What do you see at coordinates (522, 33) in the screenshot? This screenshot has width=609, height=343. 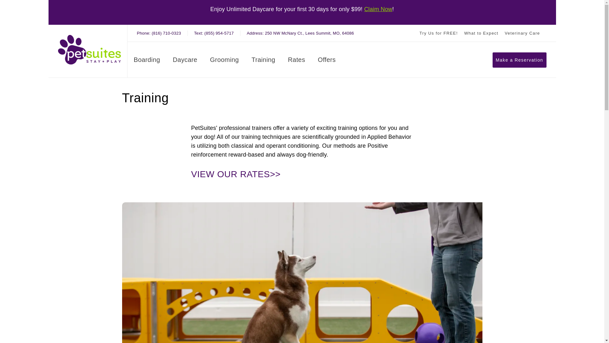 I see `Try Us for FREE!` at bounding box center [522, 33].